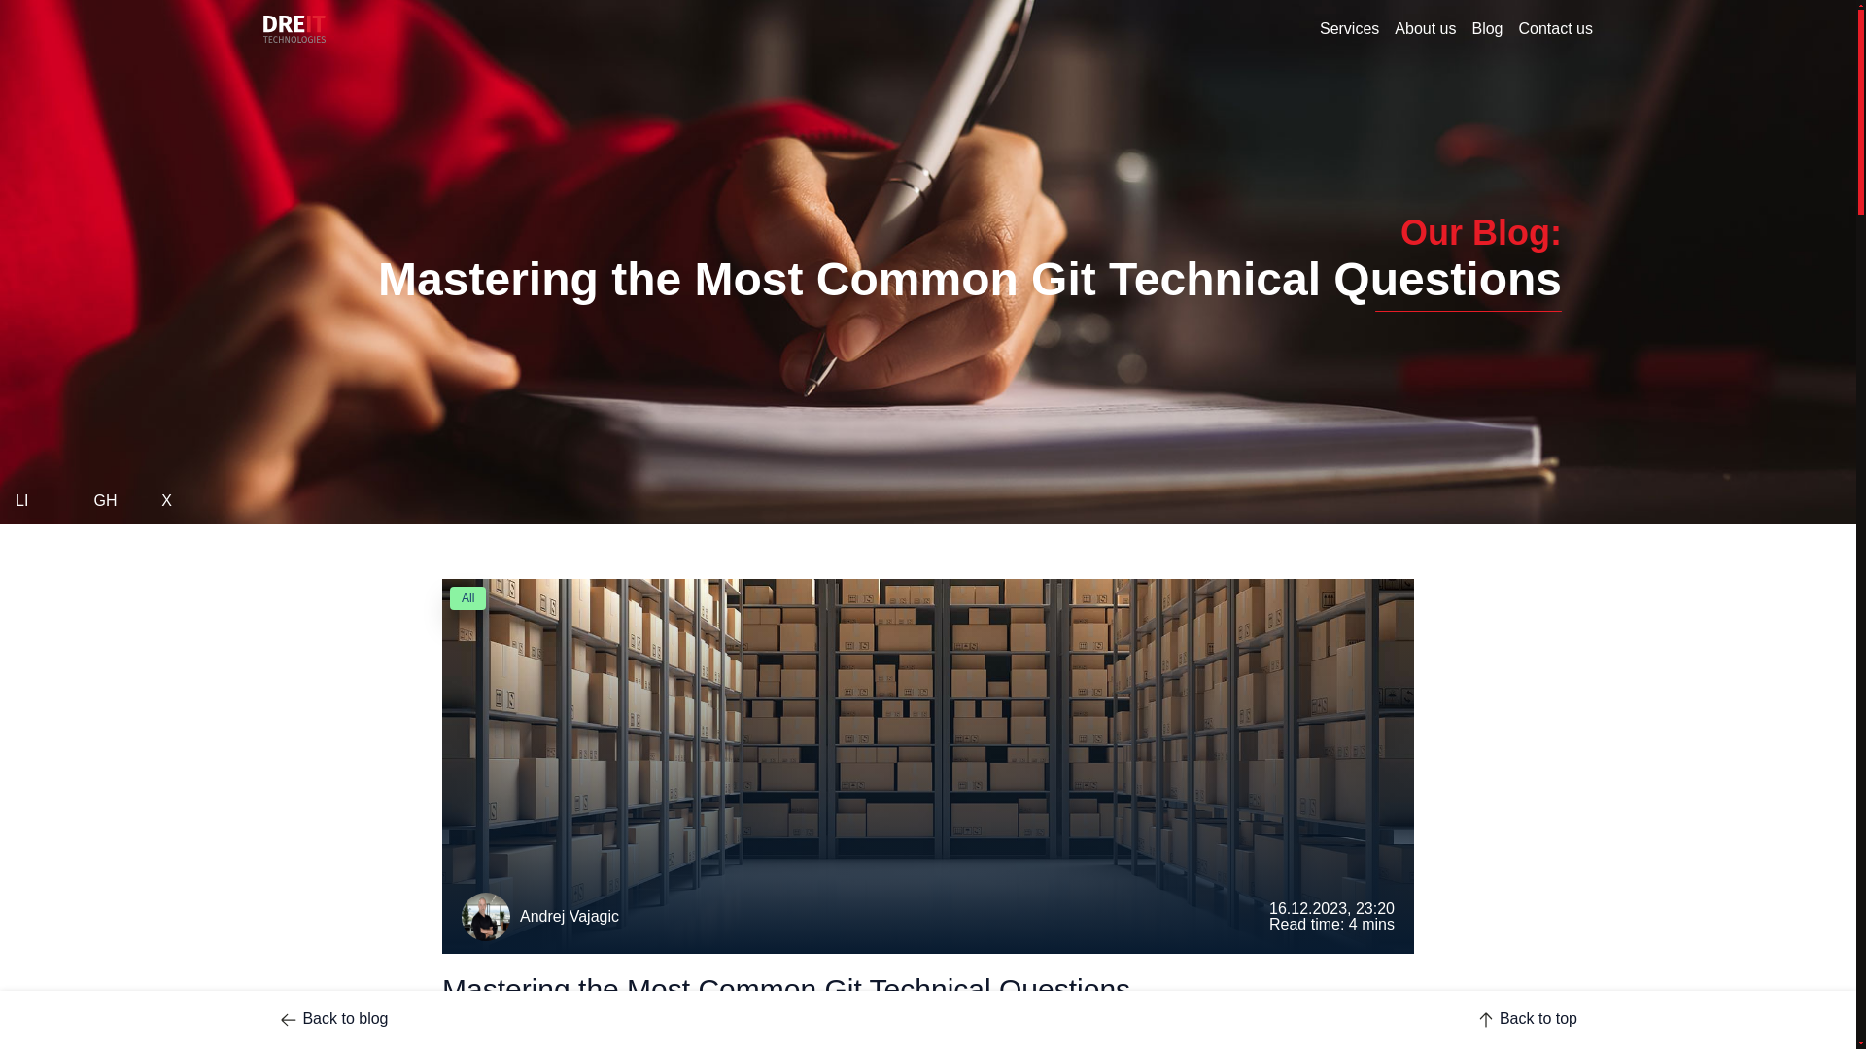  Describe the element at coordinates (1526, 1020) in the screenshot. I see `Back to top` at that location.